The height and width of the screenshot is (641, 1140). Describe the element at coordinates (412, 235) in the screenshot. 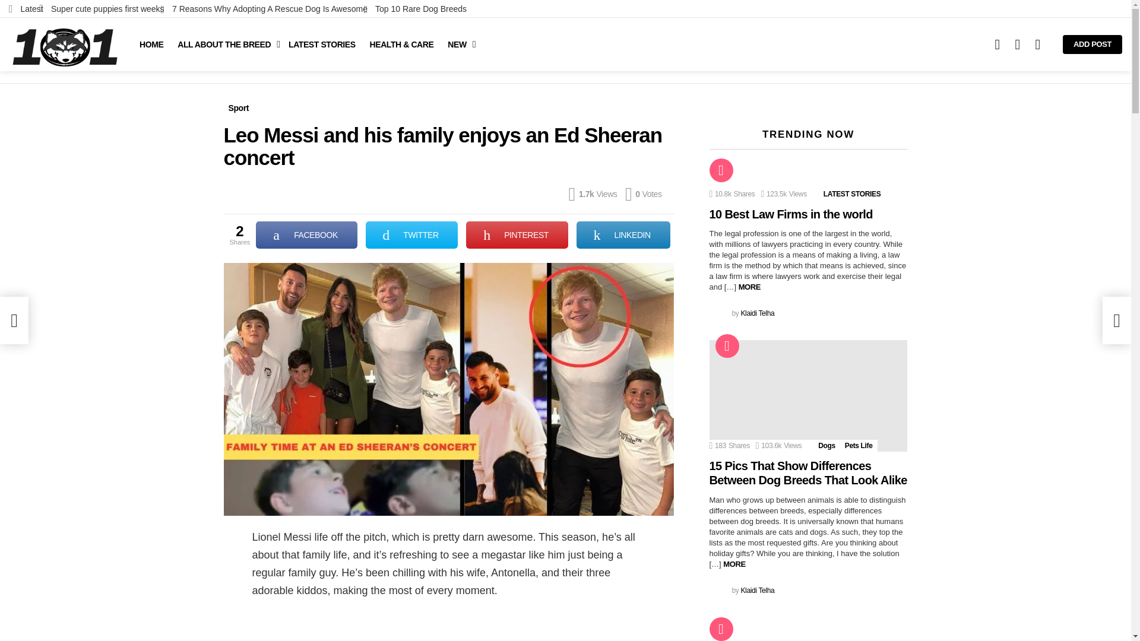

I see `Share on Twitter` at that location.